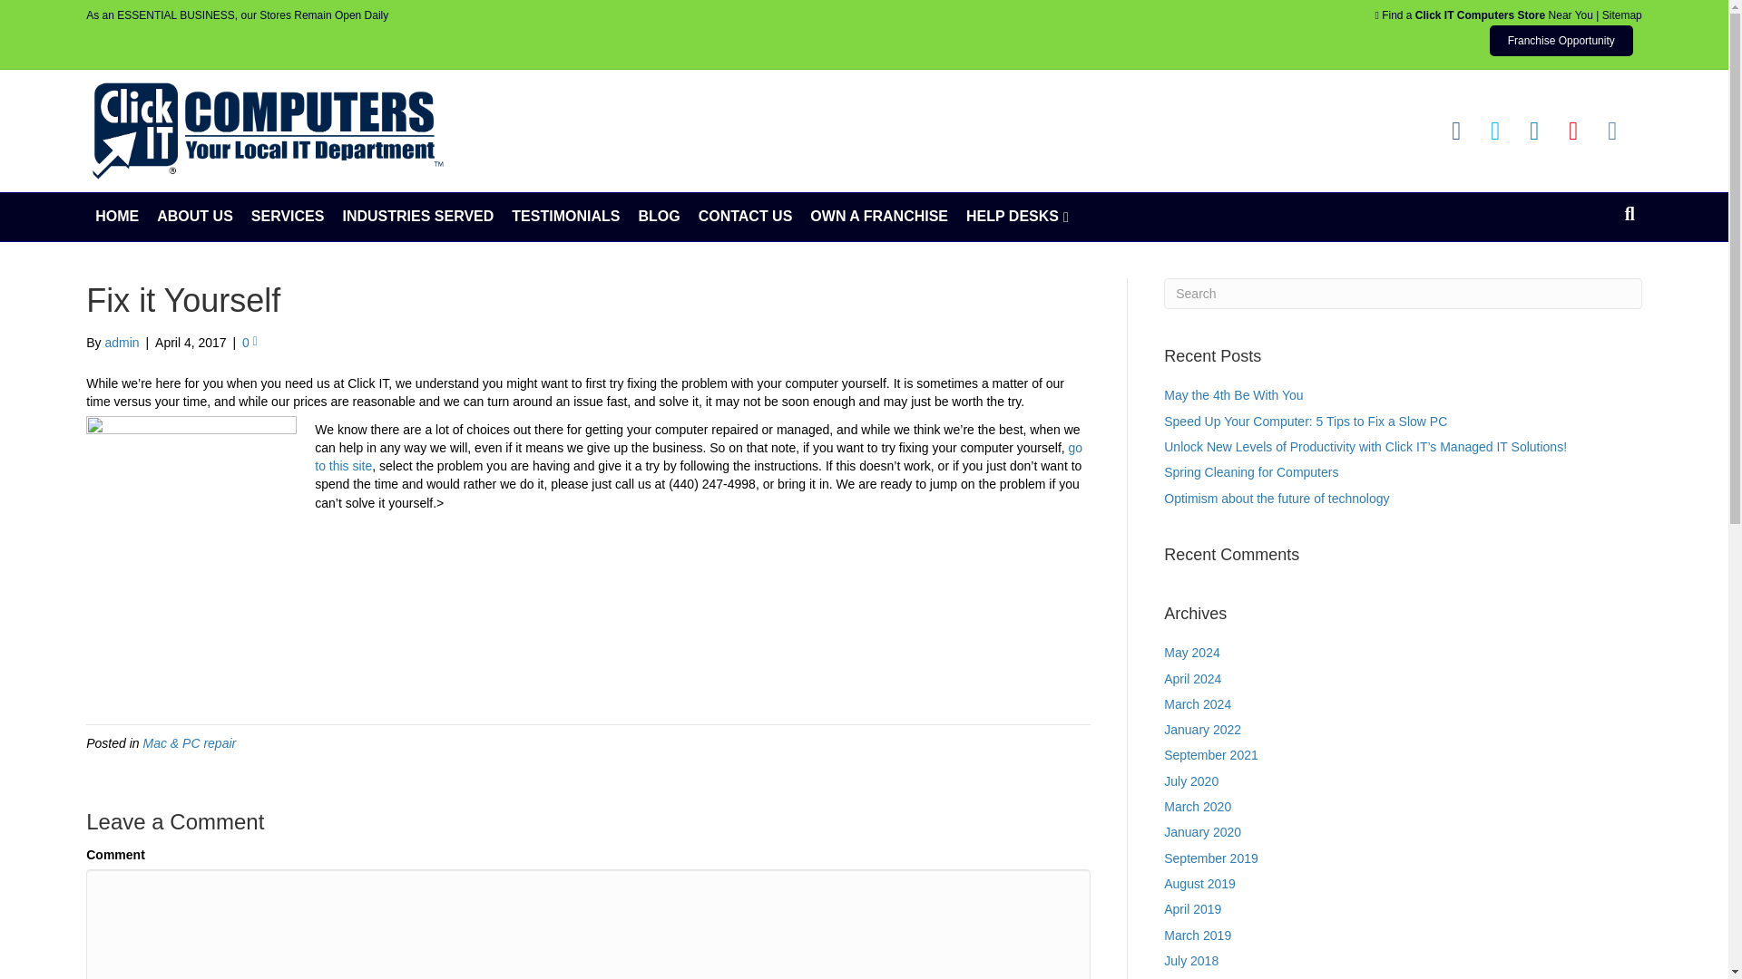 This screenshot has height=979, width=1742. I want to click on INDUSTRIES SERVED, so click(417, 216).